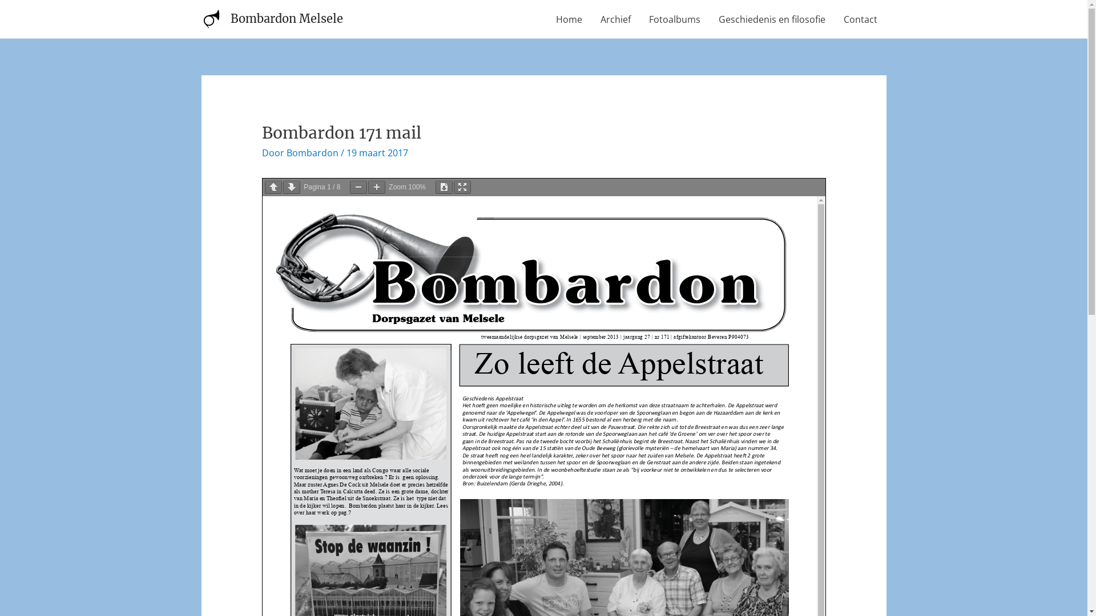 This screenshot has height=616, width=1096. What do you see at coordinates (772, 19) in the screenshot?
I see `Geschiedenis en filosofie` at bounding box center [772, 19].